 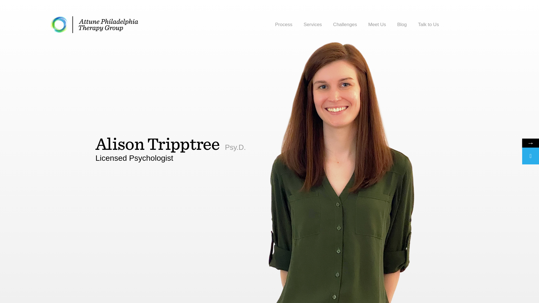 What do you see at coordinates (402, 25) in the screenshot?
I see `Blog` at bounding box center [402, 25].